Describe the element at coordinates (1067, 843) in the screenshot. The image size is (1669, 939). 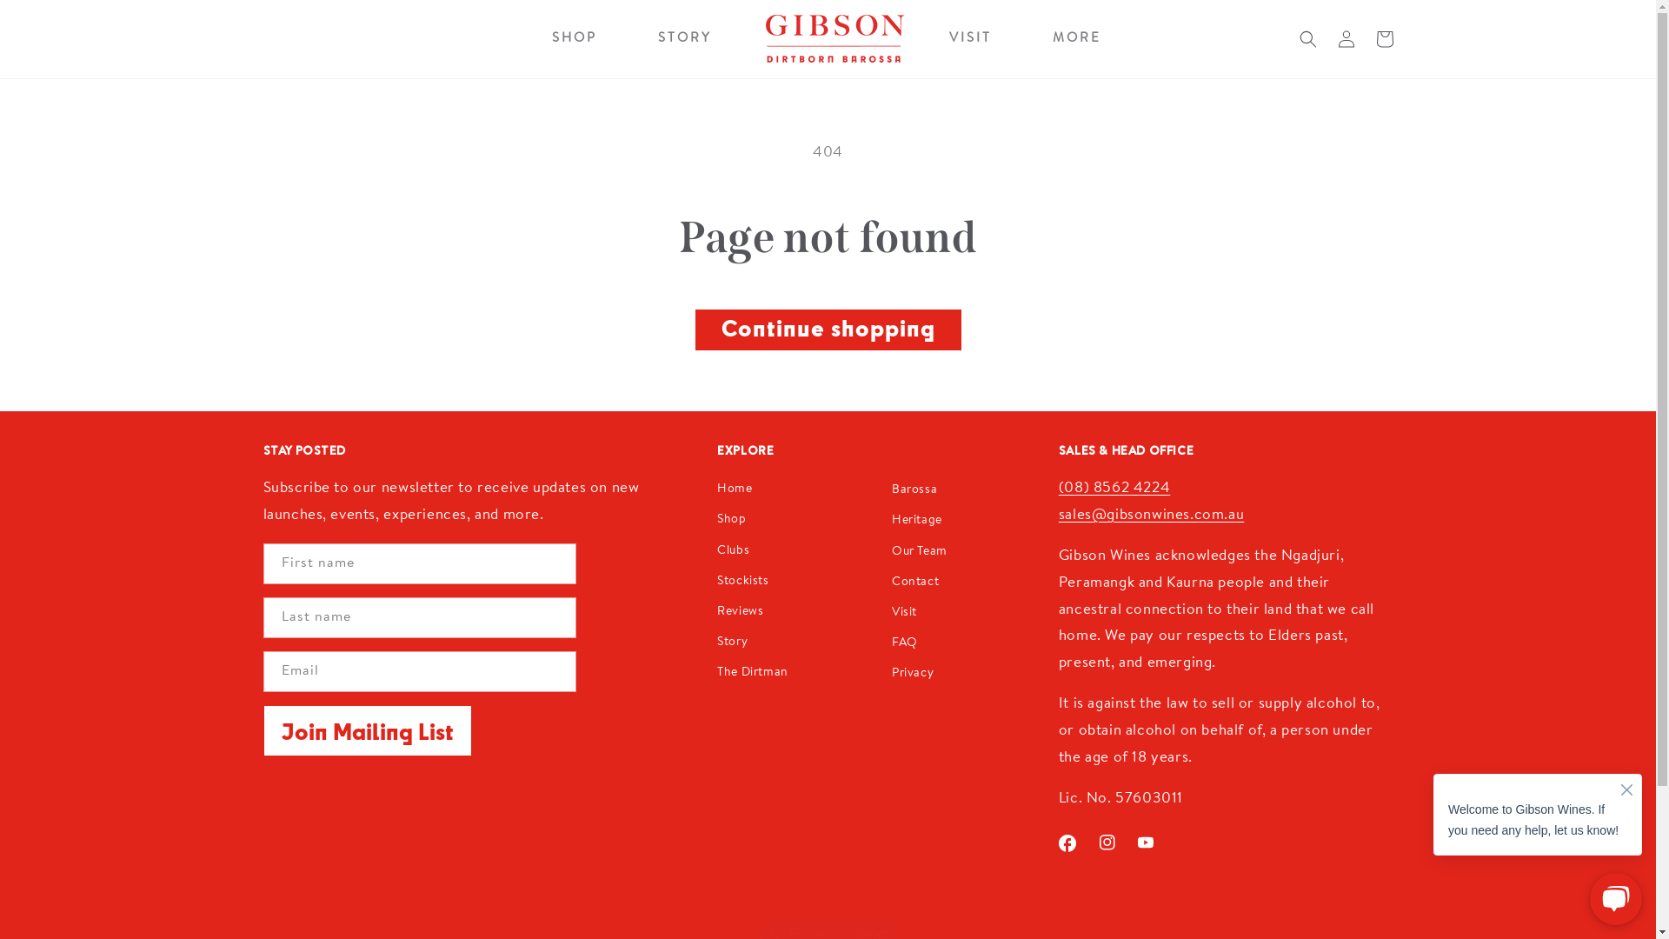
I see `Facebook` at that location.